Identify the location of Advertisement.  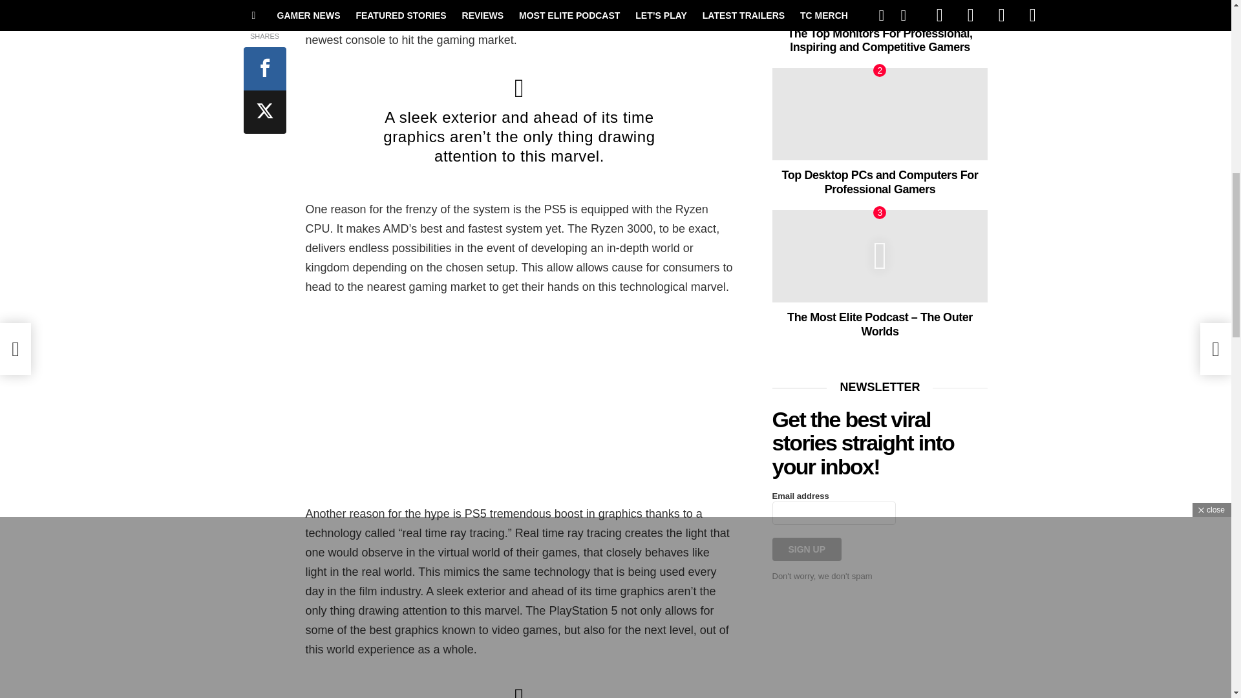
(519, 400).